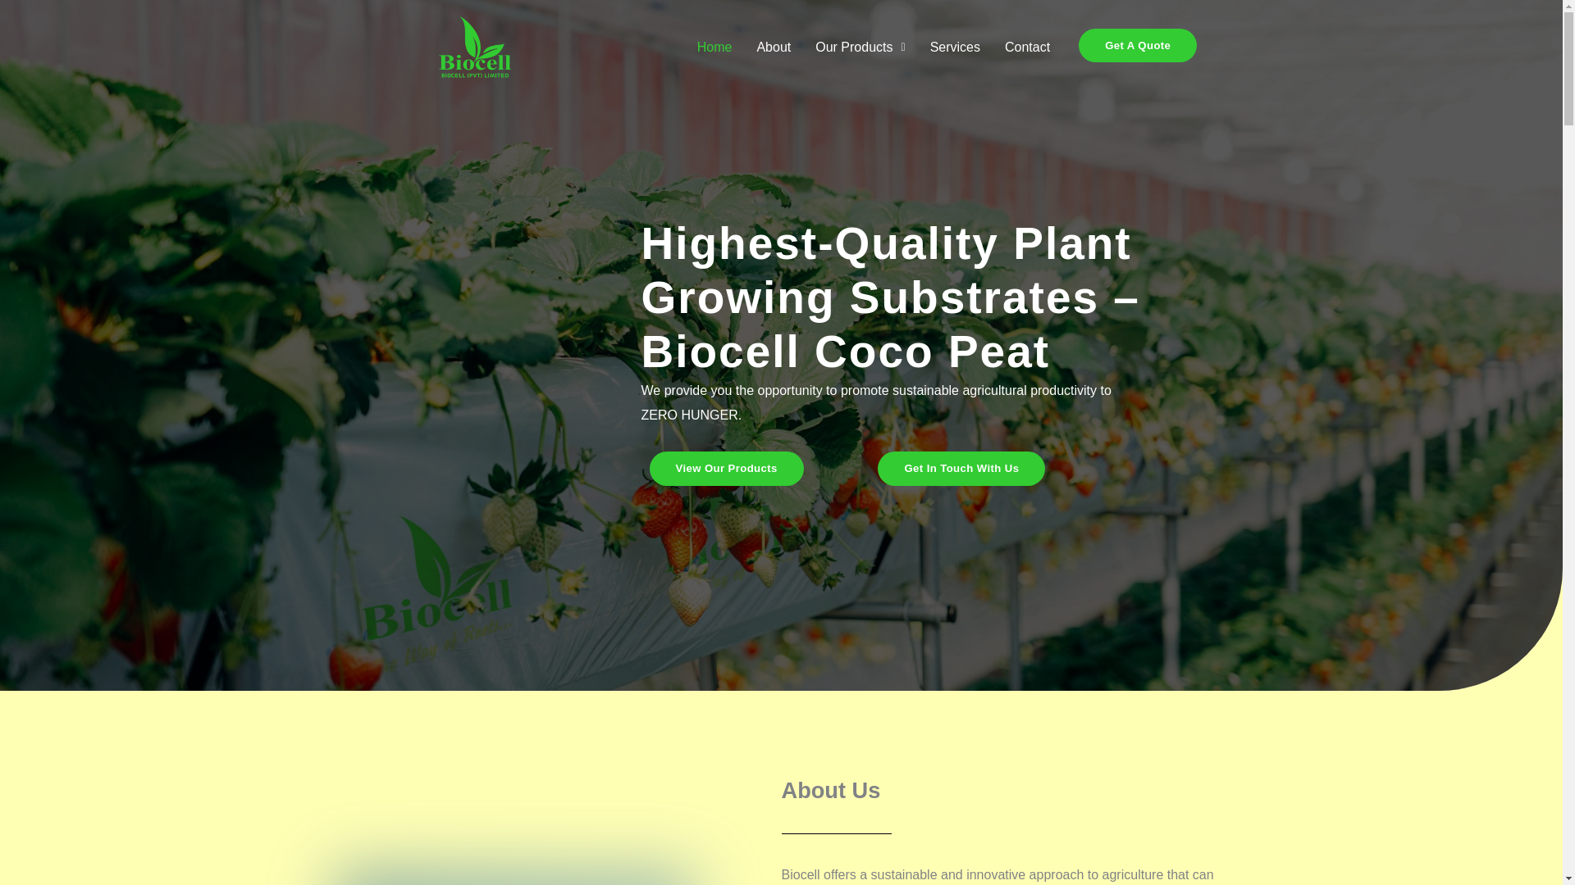 The height and width of the screenshot is (885, 1575). Describe the element at coordinates (860, 48) in the screenshot. I see `Our Products` at that location.